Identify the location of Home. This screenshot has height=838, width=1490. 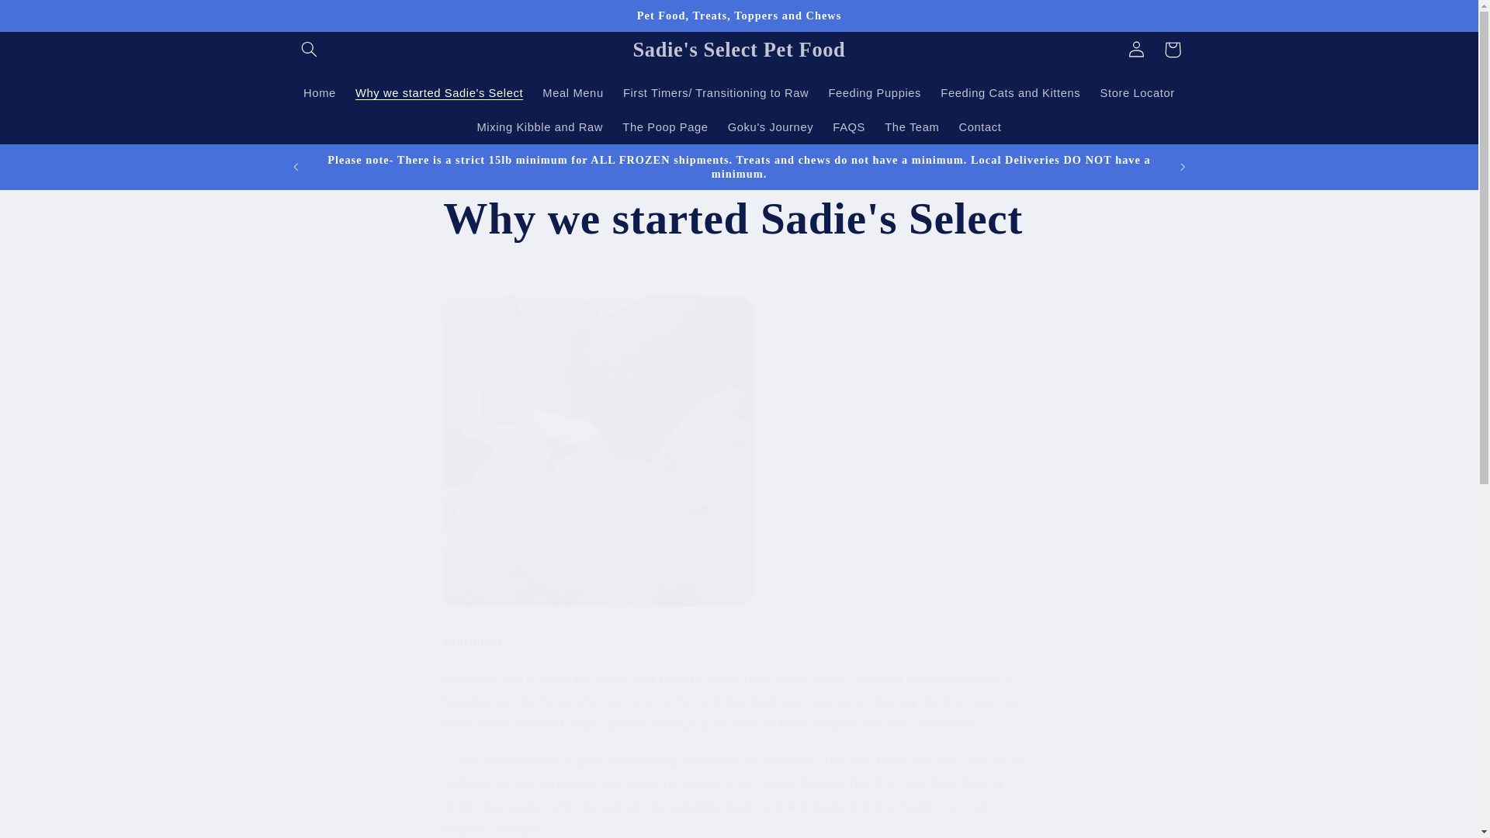
(320, 93).